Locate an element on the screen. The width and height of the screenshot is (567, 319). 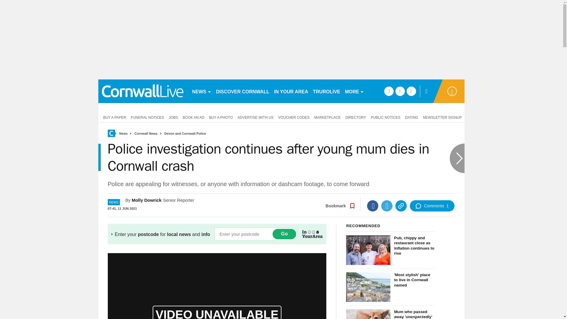
Facebook is located at coordinates (372, 206).